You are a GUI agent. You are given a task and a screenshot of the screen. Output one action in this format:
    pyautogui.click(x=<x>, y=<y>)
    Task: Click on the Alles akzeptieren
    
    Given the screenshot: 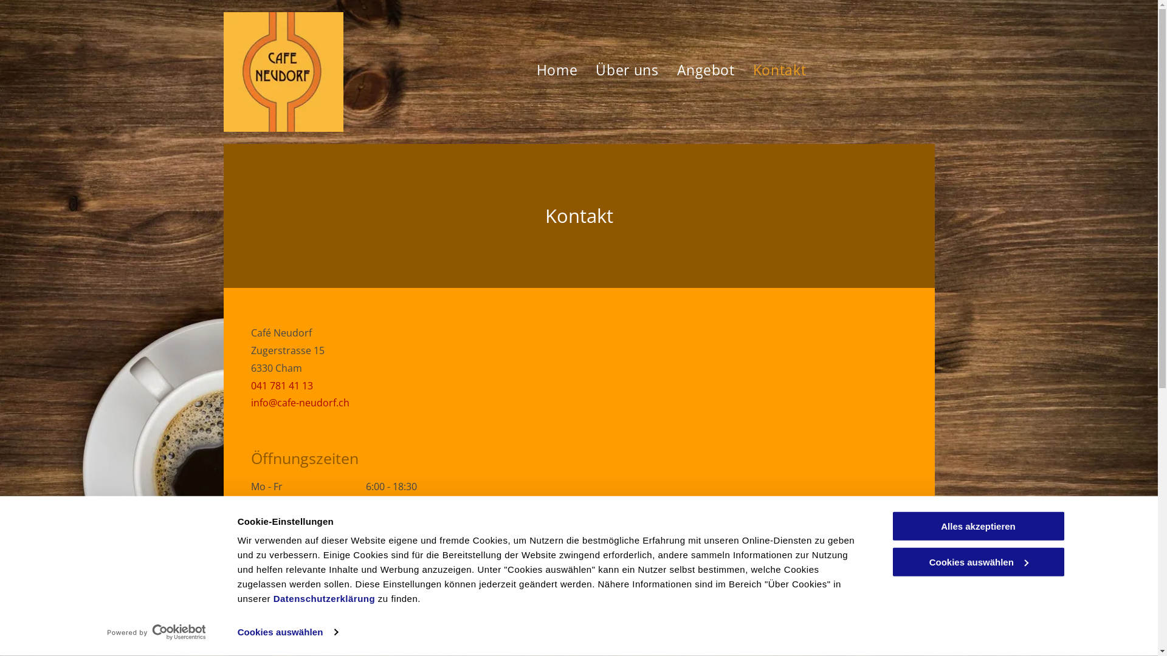 What is the action you would take?
    pyautogui.click(x=978, y=526)
    